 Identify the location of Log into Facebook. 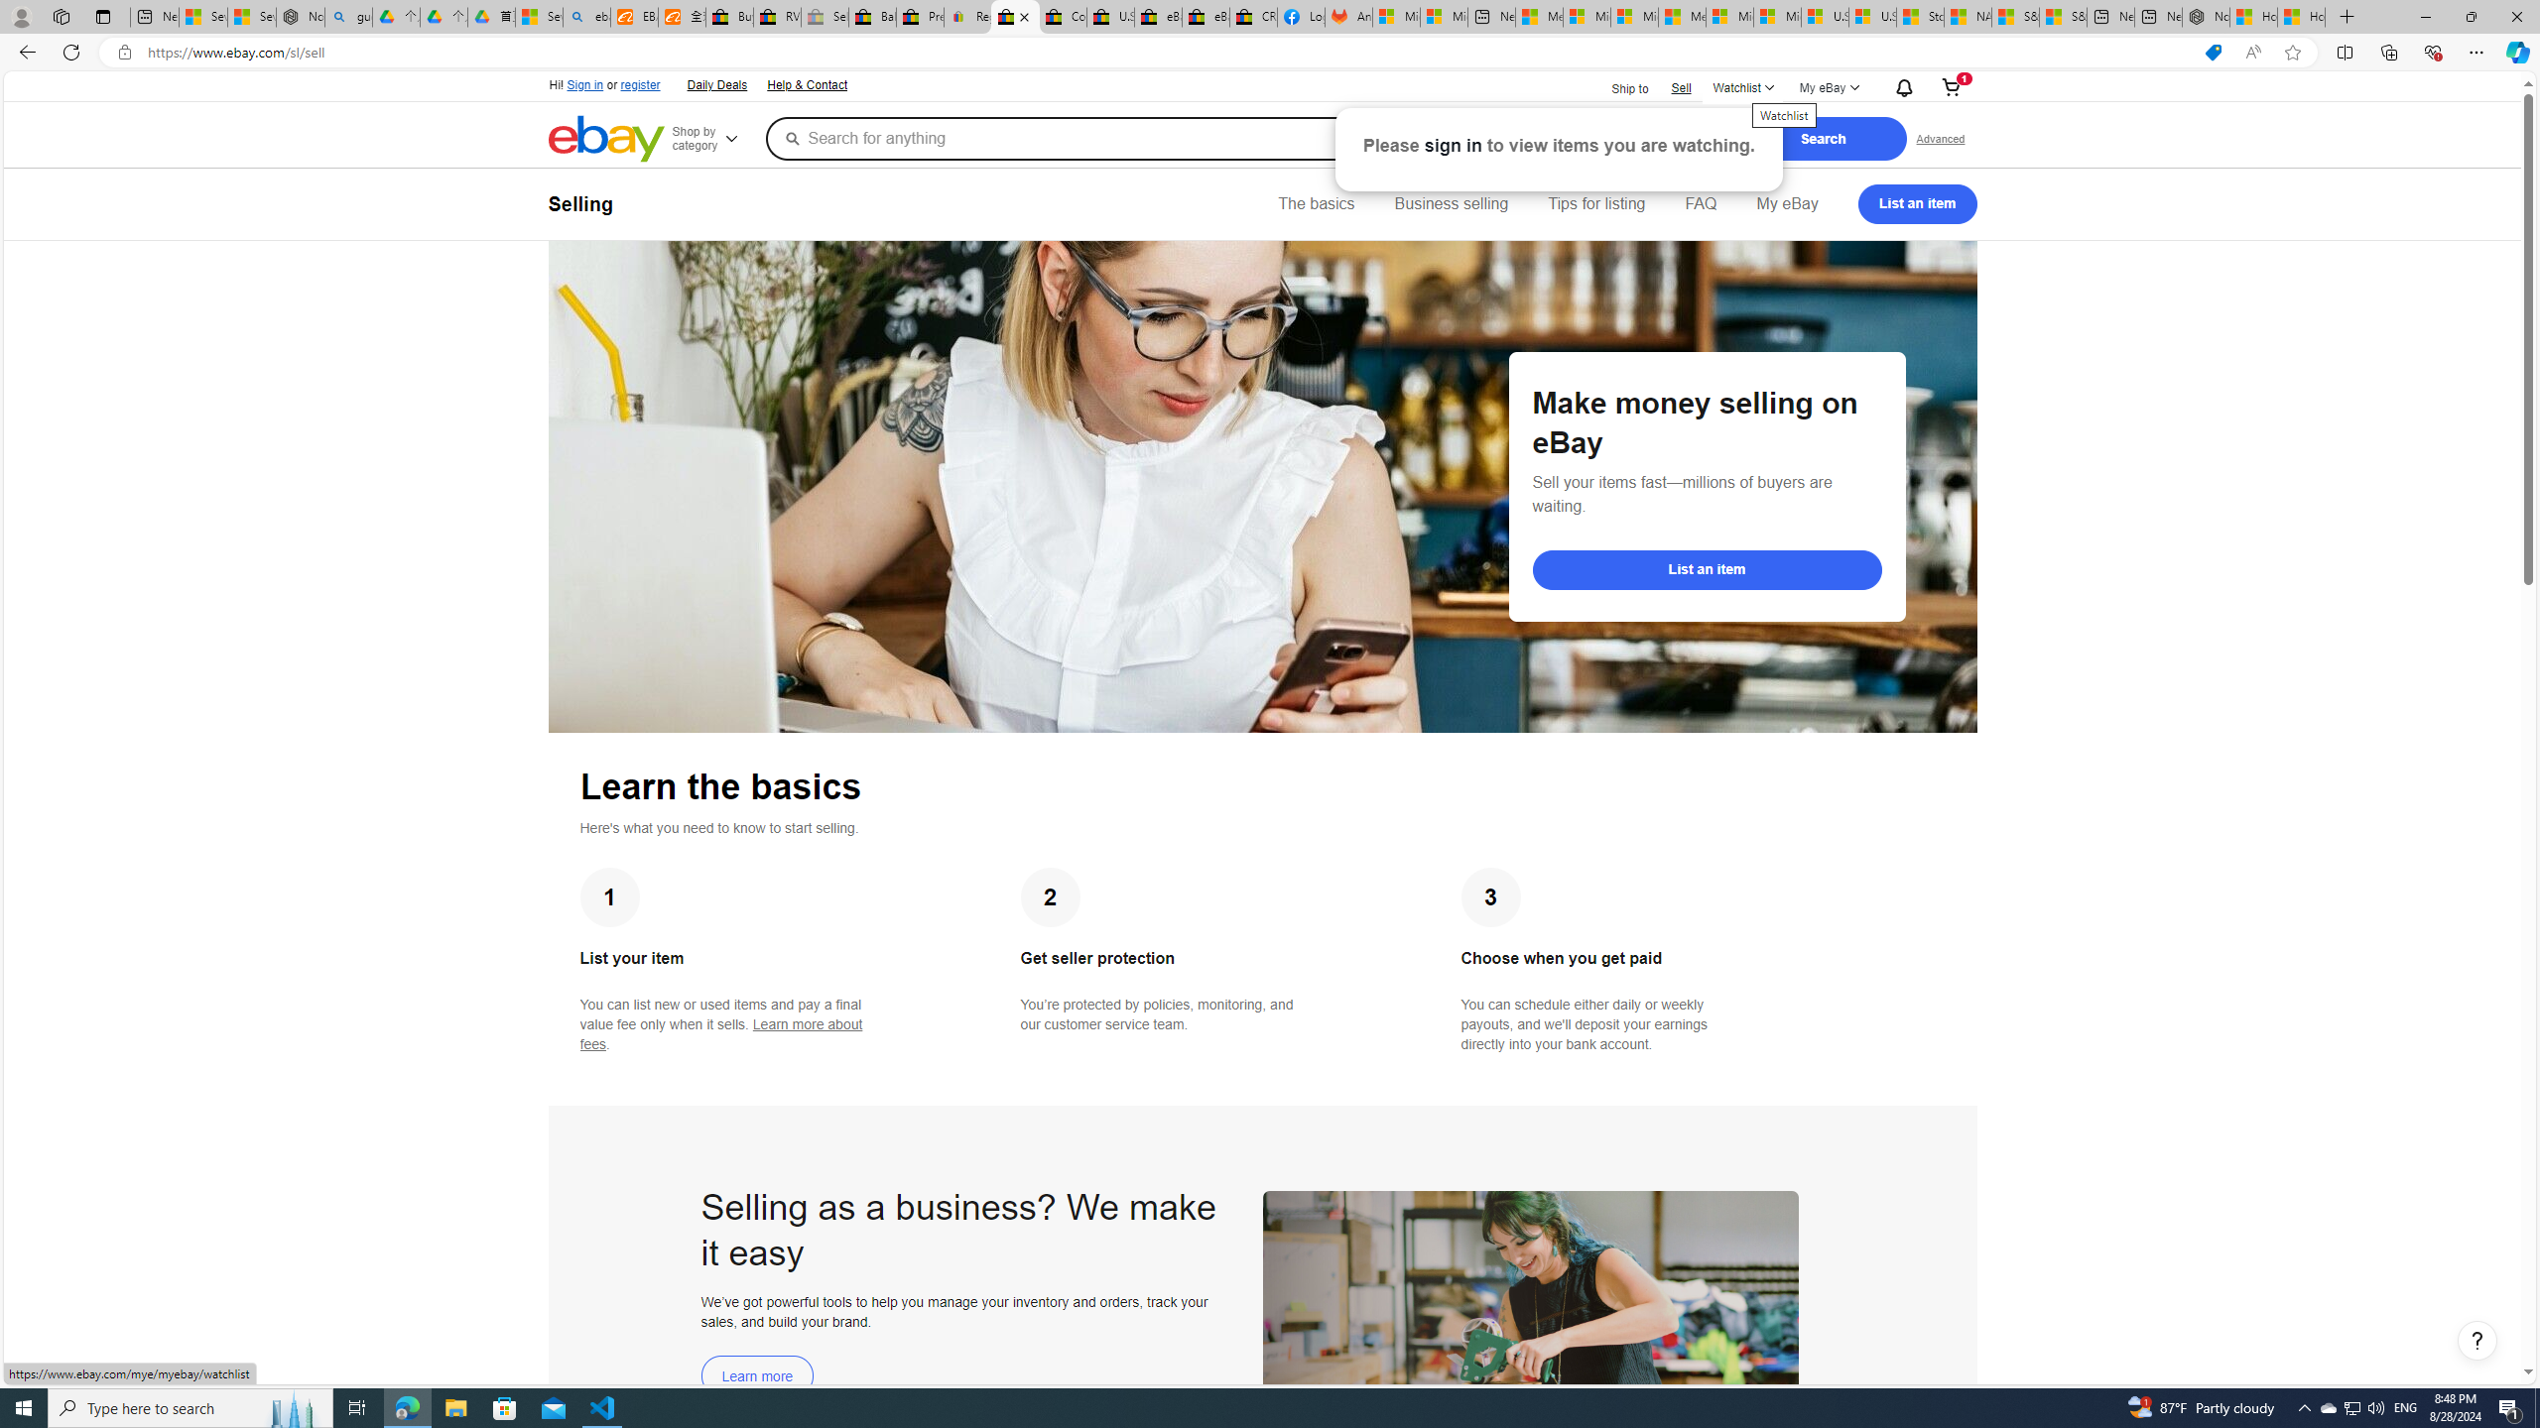
(1302, 17).